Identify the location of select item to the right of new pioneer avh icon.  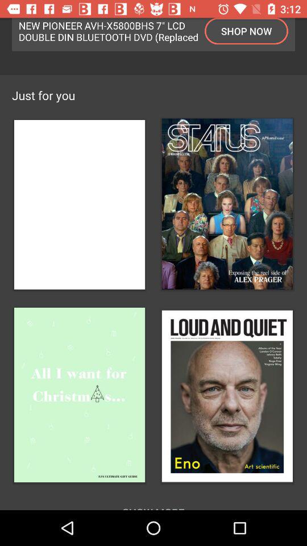
(247, 31).